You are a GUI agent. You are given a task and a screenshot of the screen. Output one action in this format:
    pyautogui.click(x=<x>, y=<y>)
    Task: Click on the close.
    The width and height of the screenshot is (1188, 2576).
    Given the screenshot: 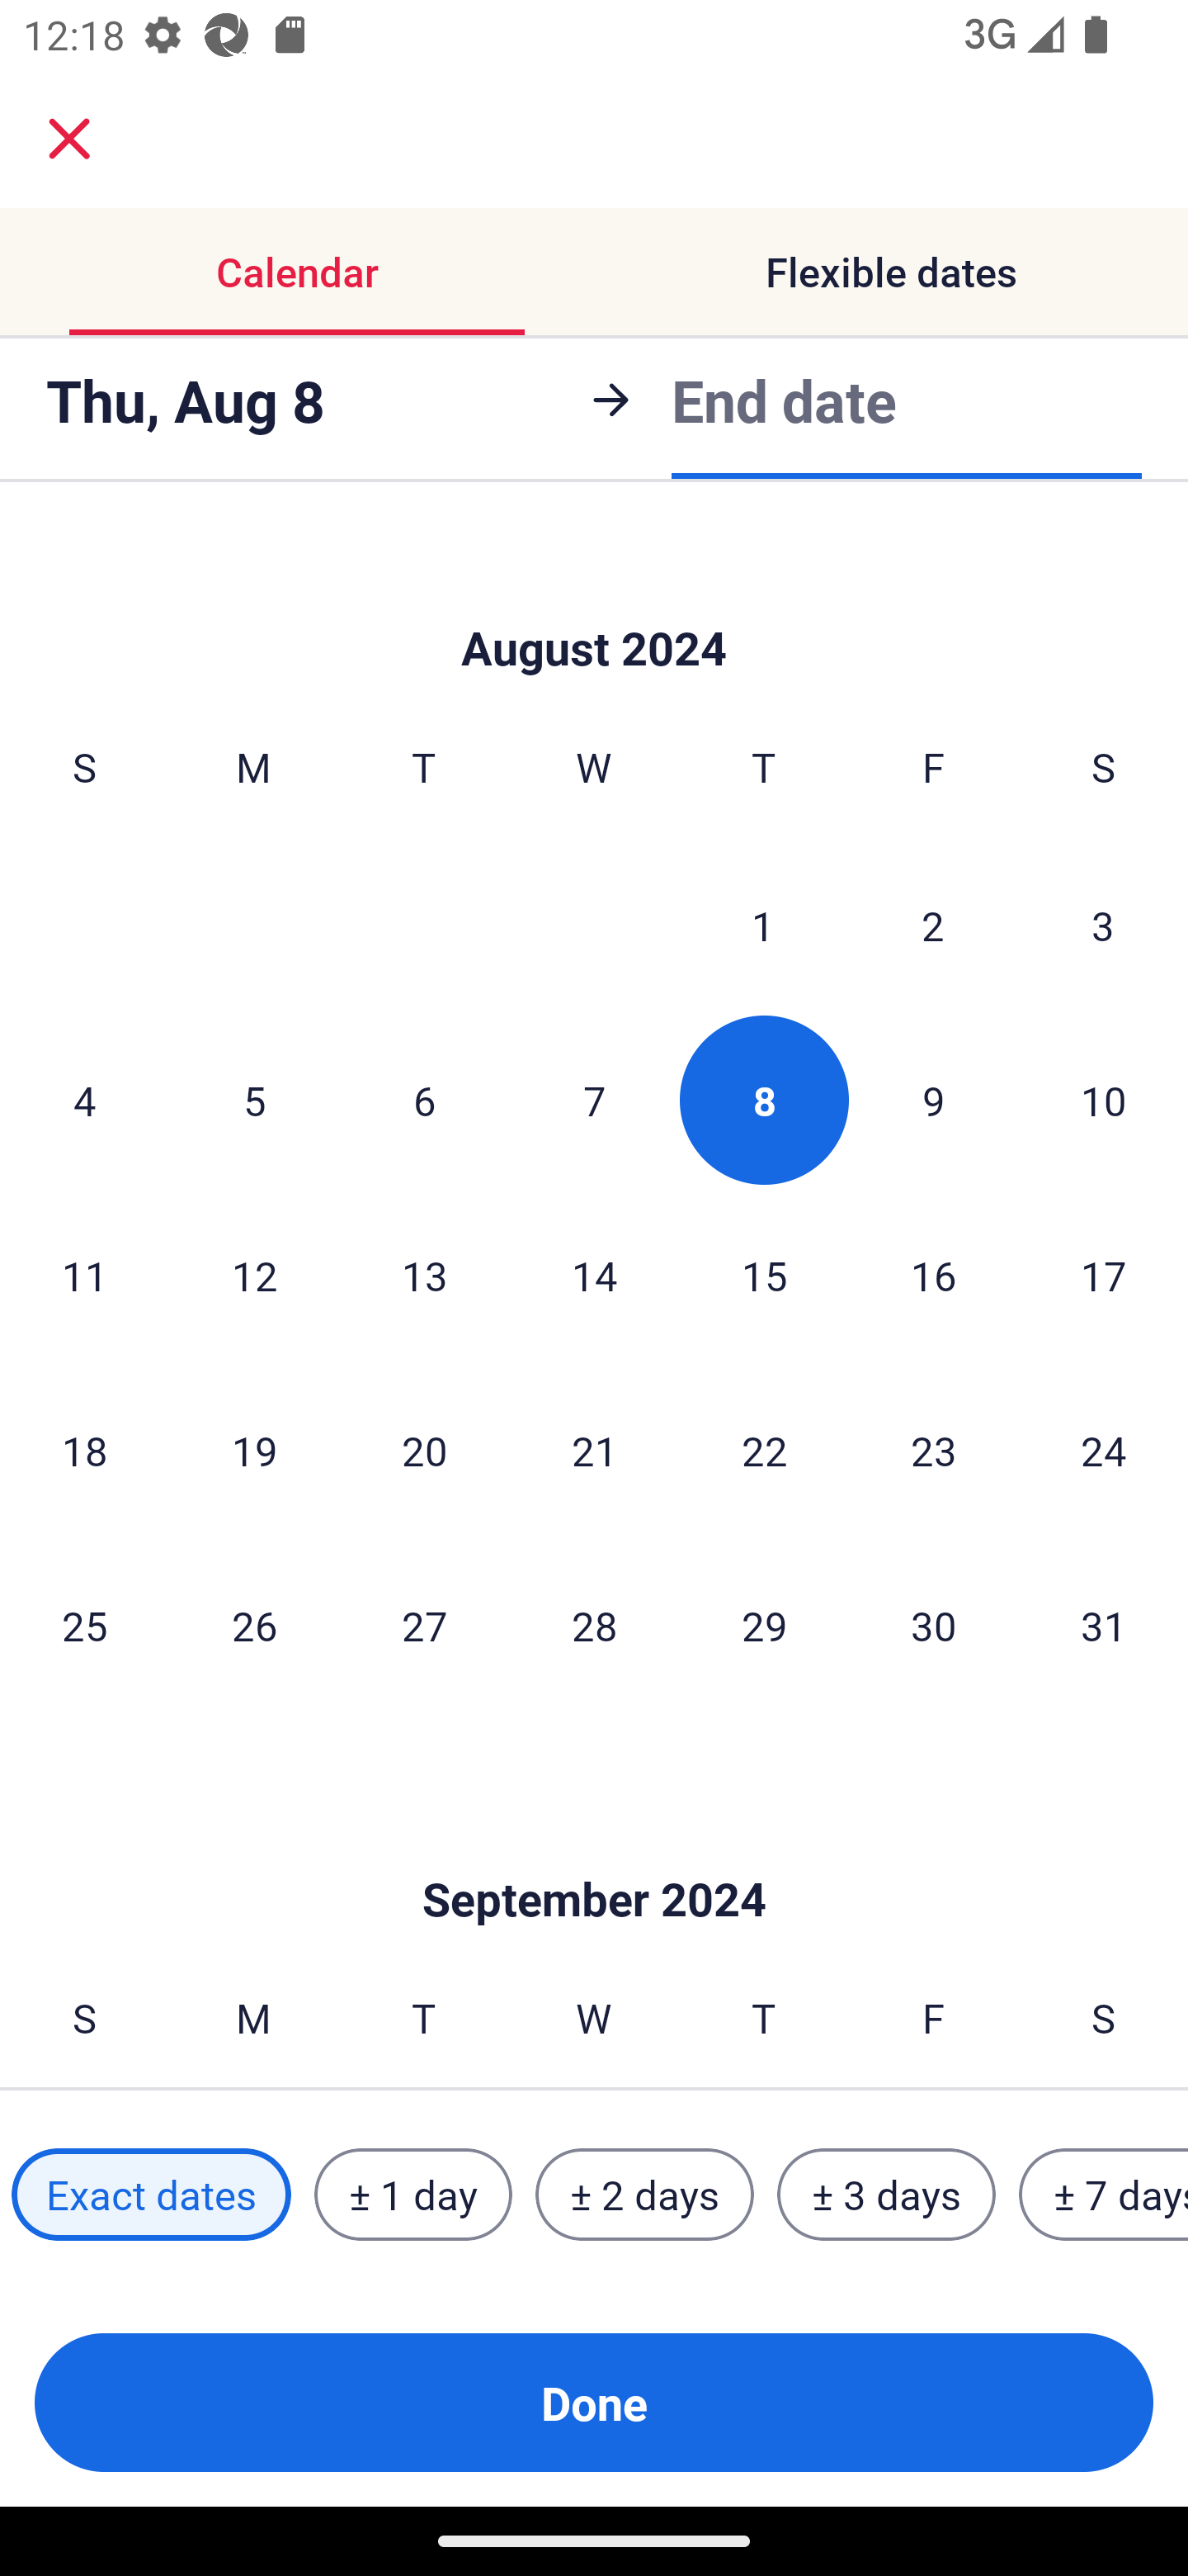 What is the action you would take?
    pyautogui.click(x=69, y=139)
    